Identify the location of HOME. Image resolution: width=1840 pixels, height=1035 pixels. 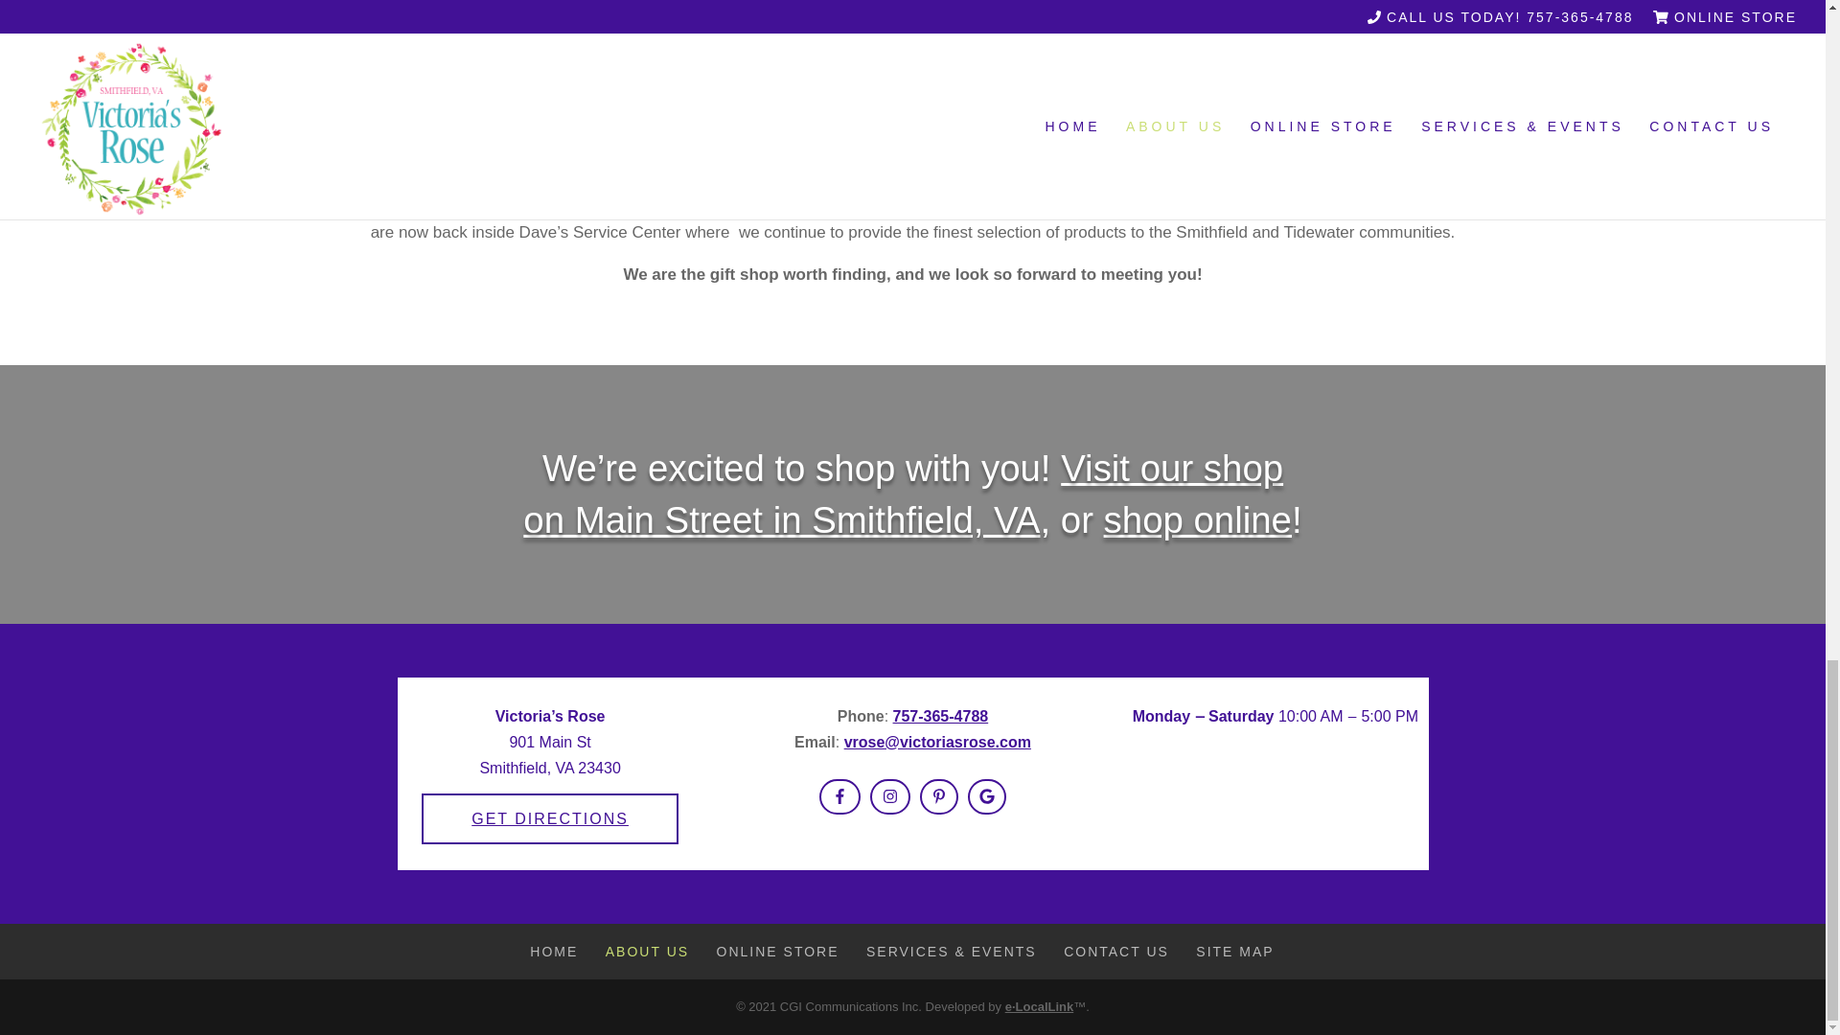
(553, 951).